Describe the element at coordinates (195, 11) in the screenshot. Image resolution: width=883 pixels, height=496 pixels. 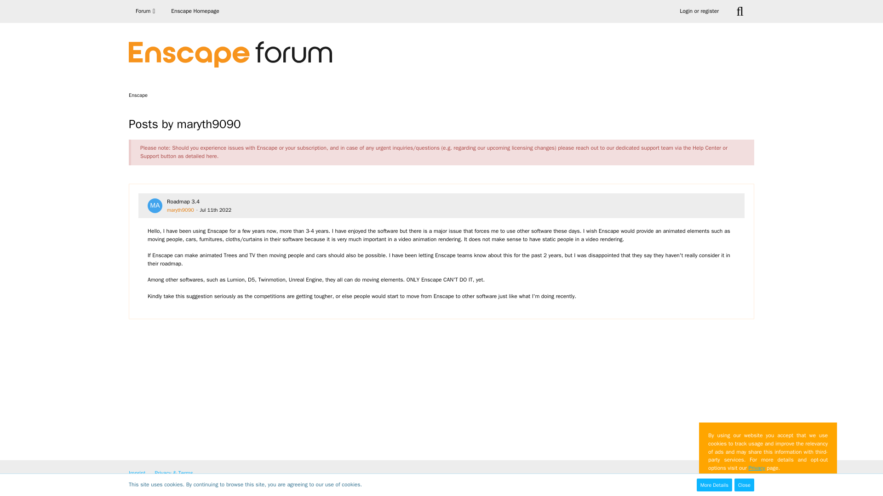
I see `Enscape Homepage` at that location.